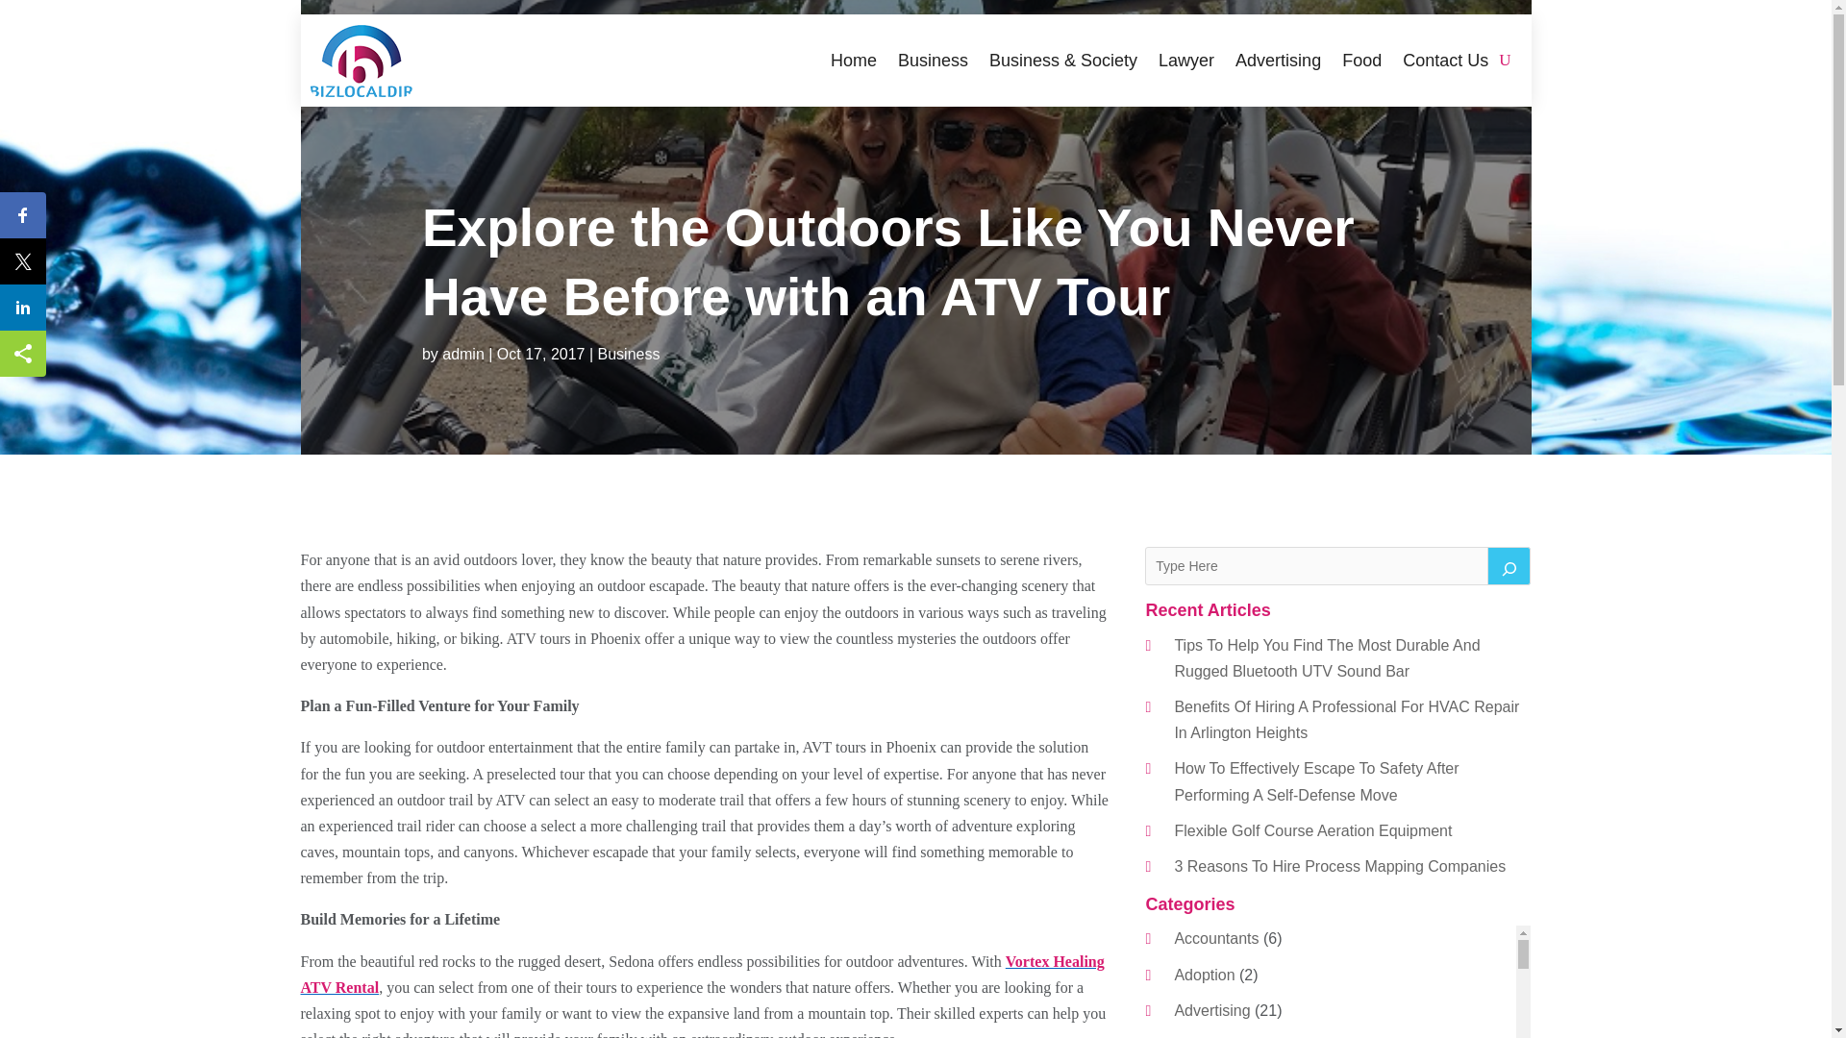 The height and width of the screenshot is (1038, 1846). Describe the element at coordinates (1445, 60) in the screenshot. I see `Contact Us` at that location.